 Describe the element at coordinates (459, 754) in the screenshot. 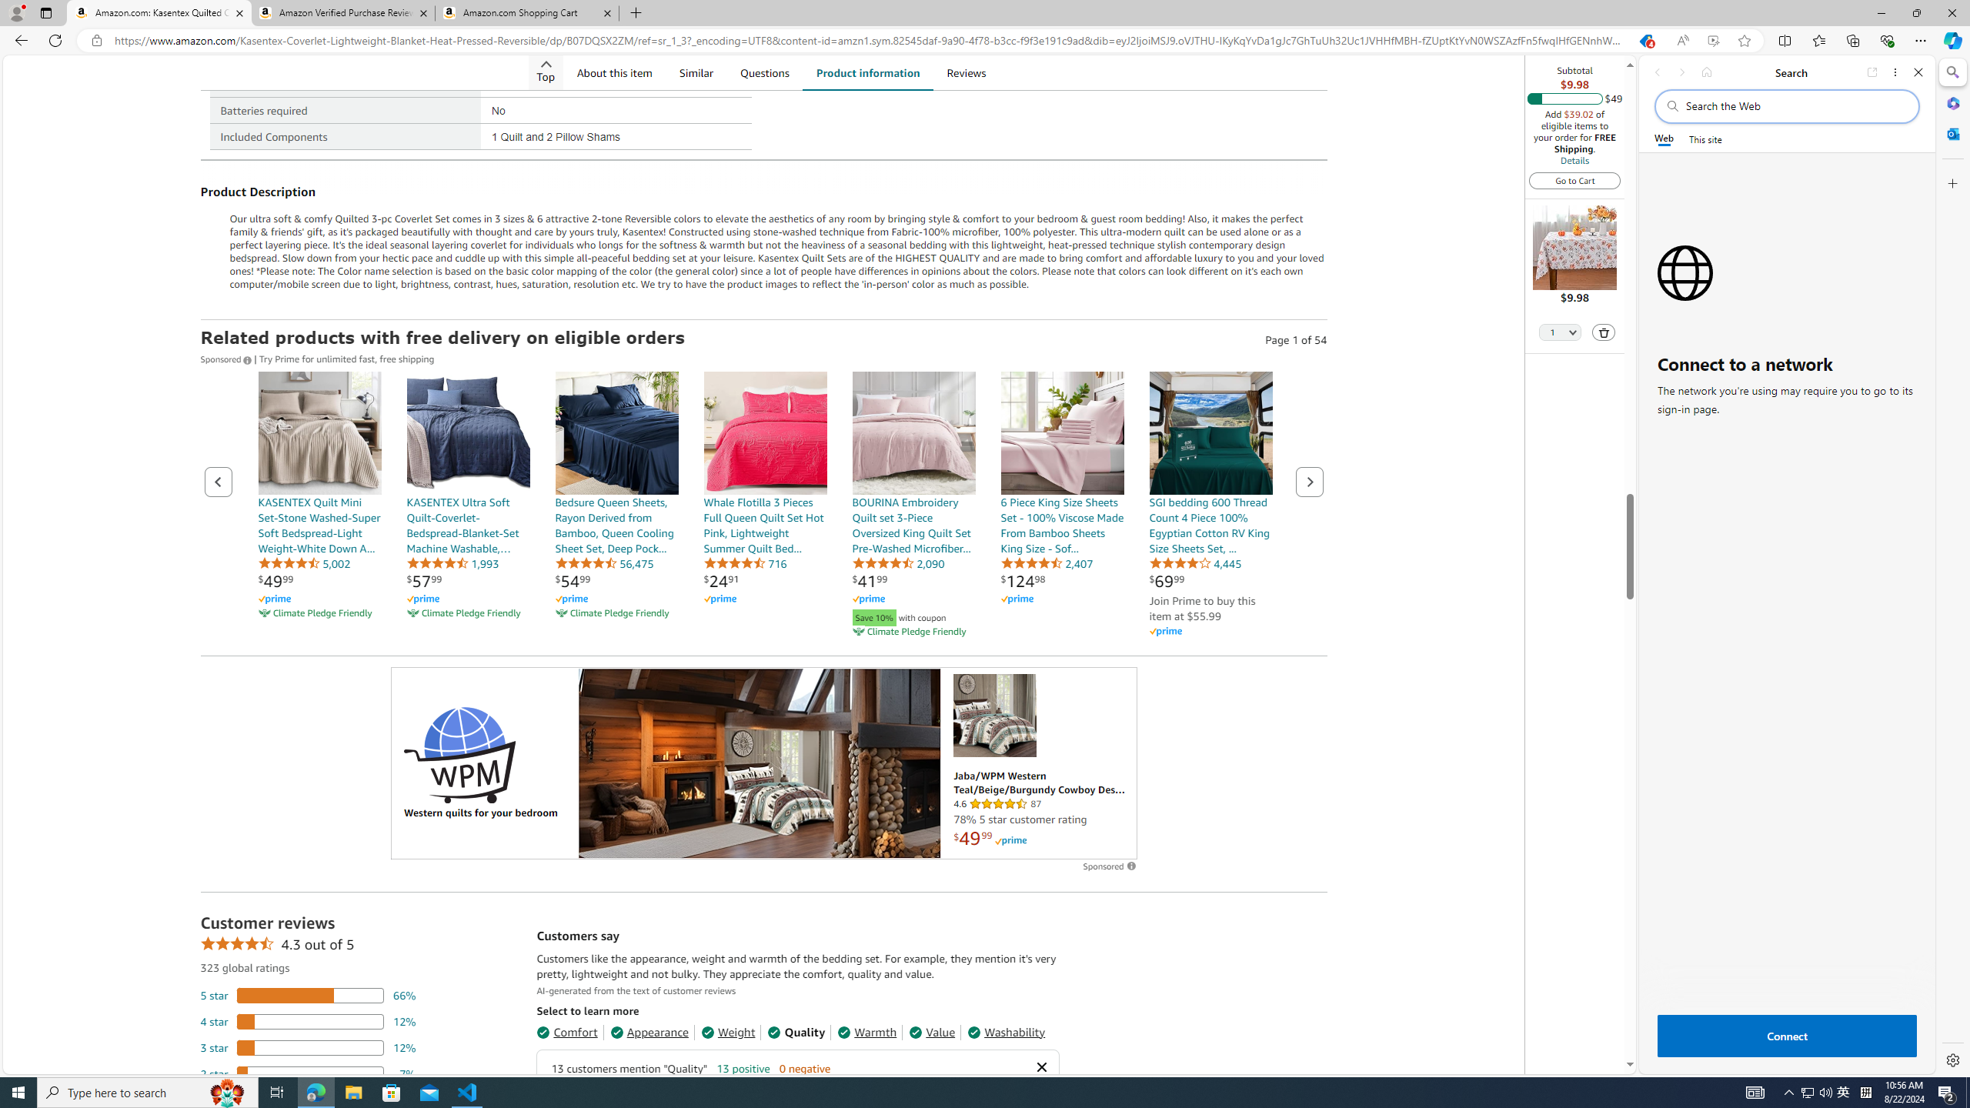

I see `Logo` at that location.